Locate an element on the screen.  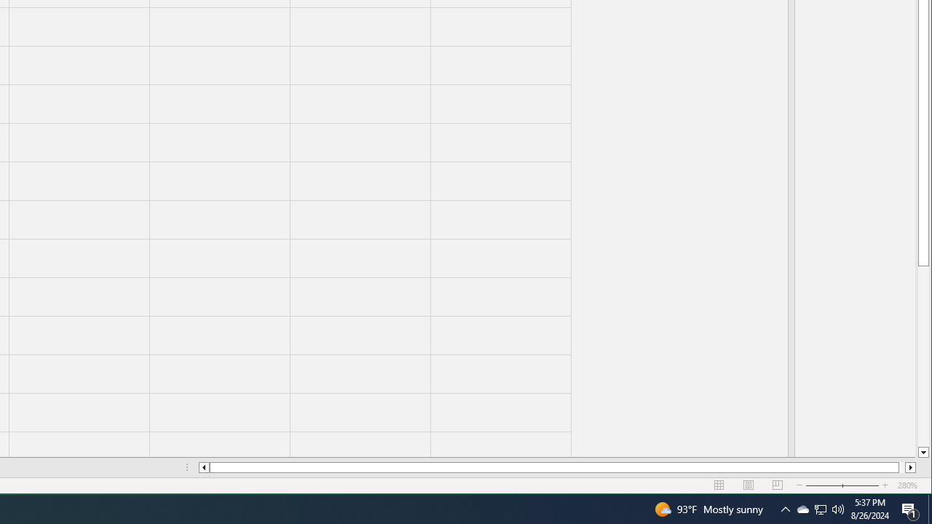
User Promoted Notification Area is located at coordinates (820, 509).